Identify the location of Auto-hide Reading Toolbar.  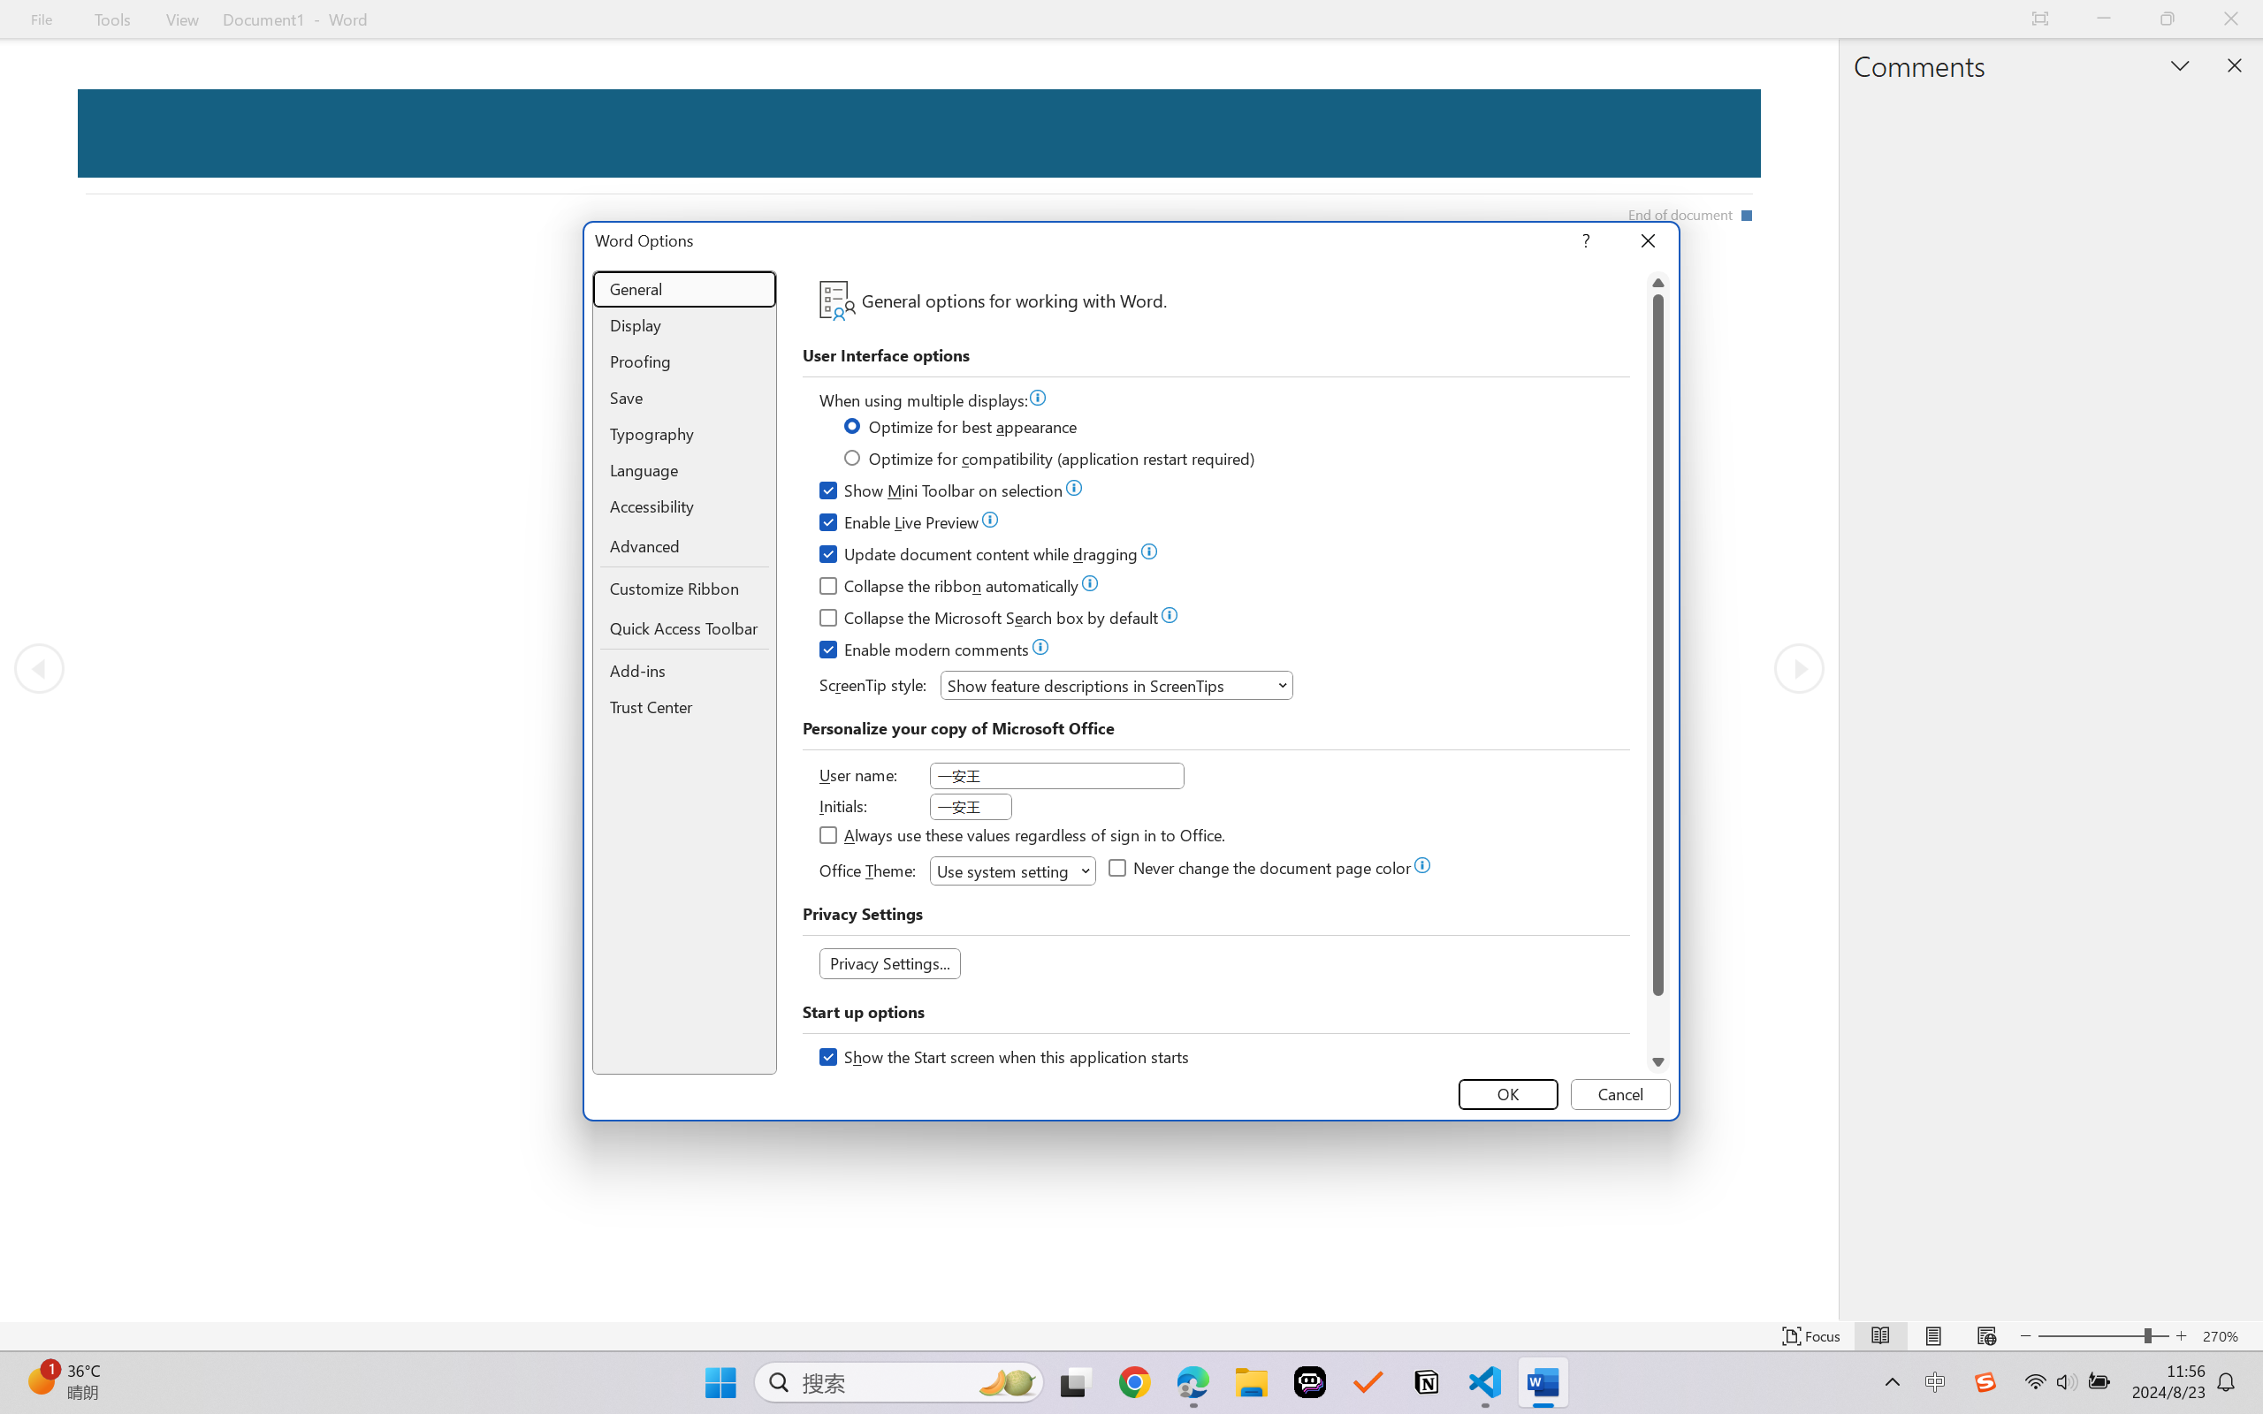
(2040, 19).